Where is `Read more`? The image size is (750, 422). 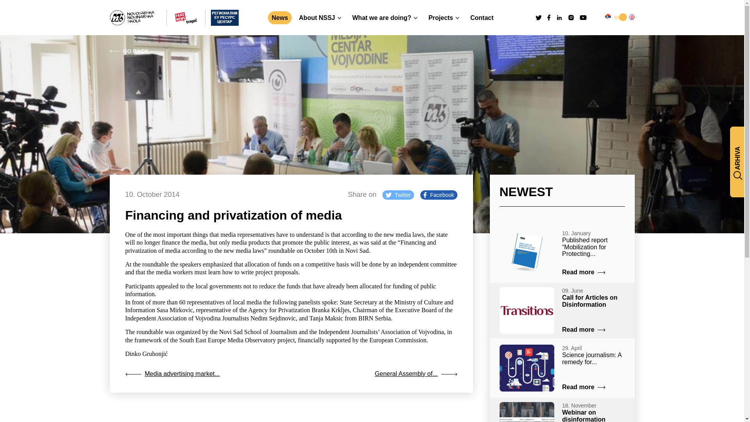 Read more is located at coordinates (584, 272).